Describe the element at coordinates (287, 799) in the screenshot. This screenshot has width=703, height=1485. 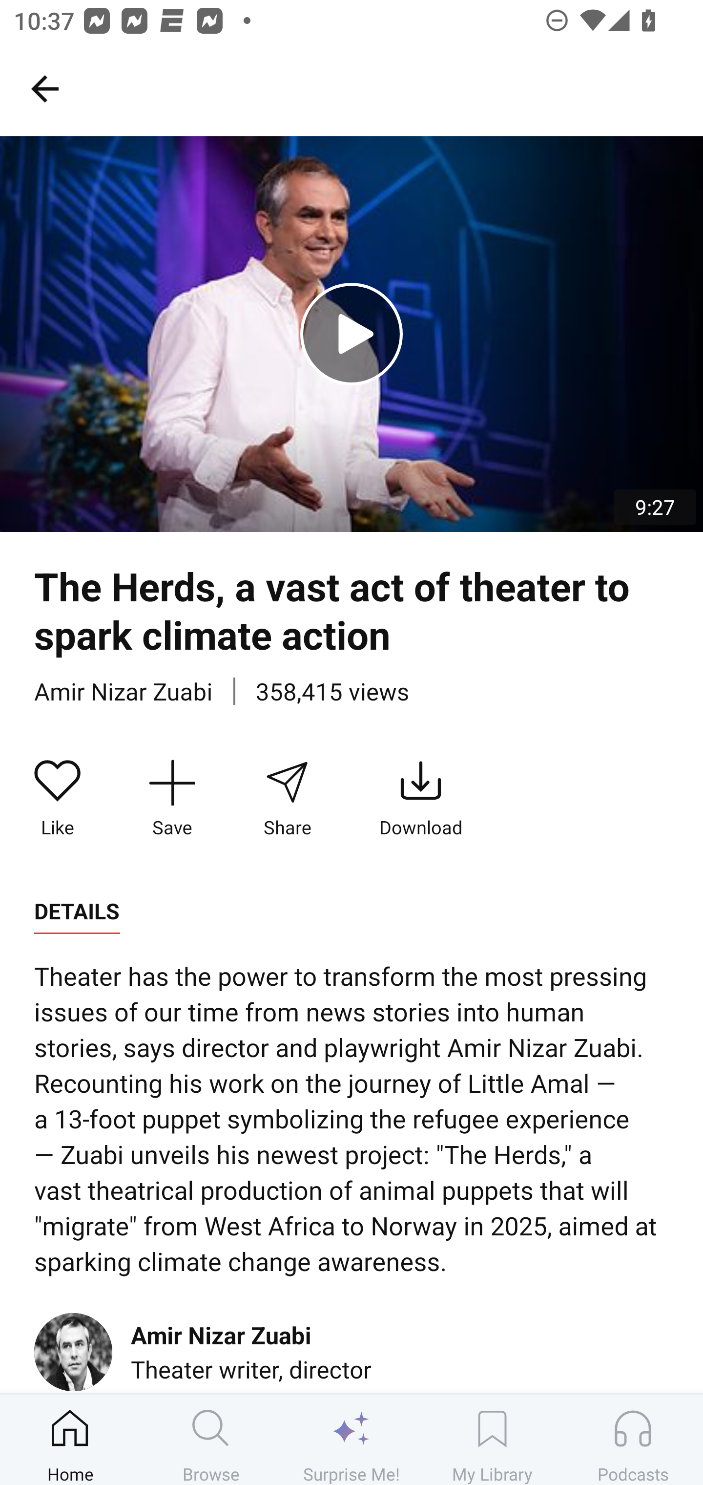
I see `Share` at that location.